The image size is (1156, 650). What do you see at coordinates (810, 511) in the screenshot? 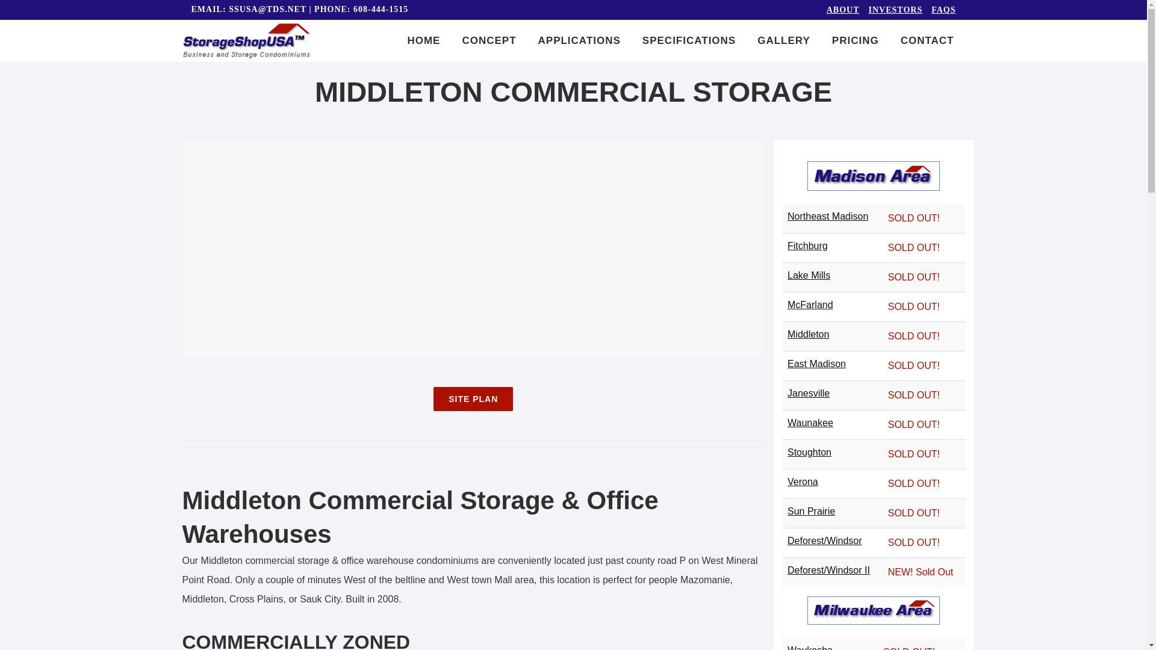
I see `Sun Prairie` at bounding box center [810, 511].